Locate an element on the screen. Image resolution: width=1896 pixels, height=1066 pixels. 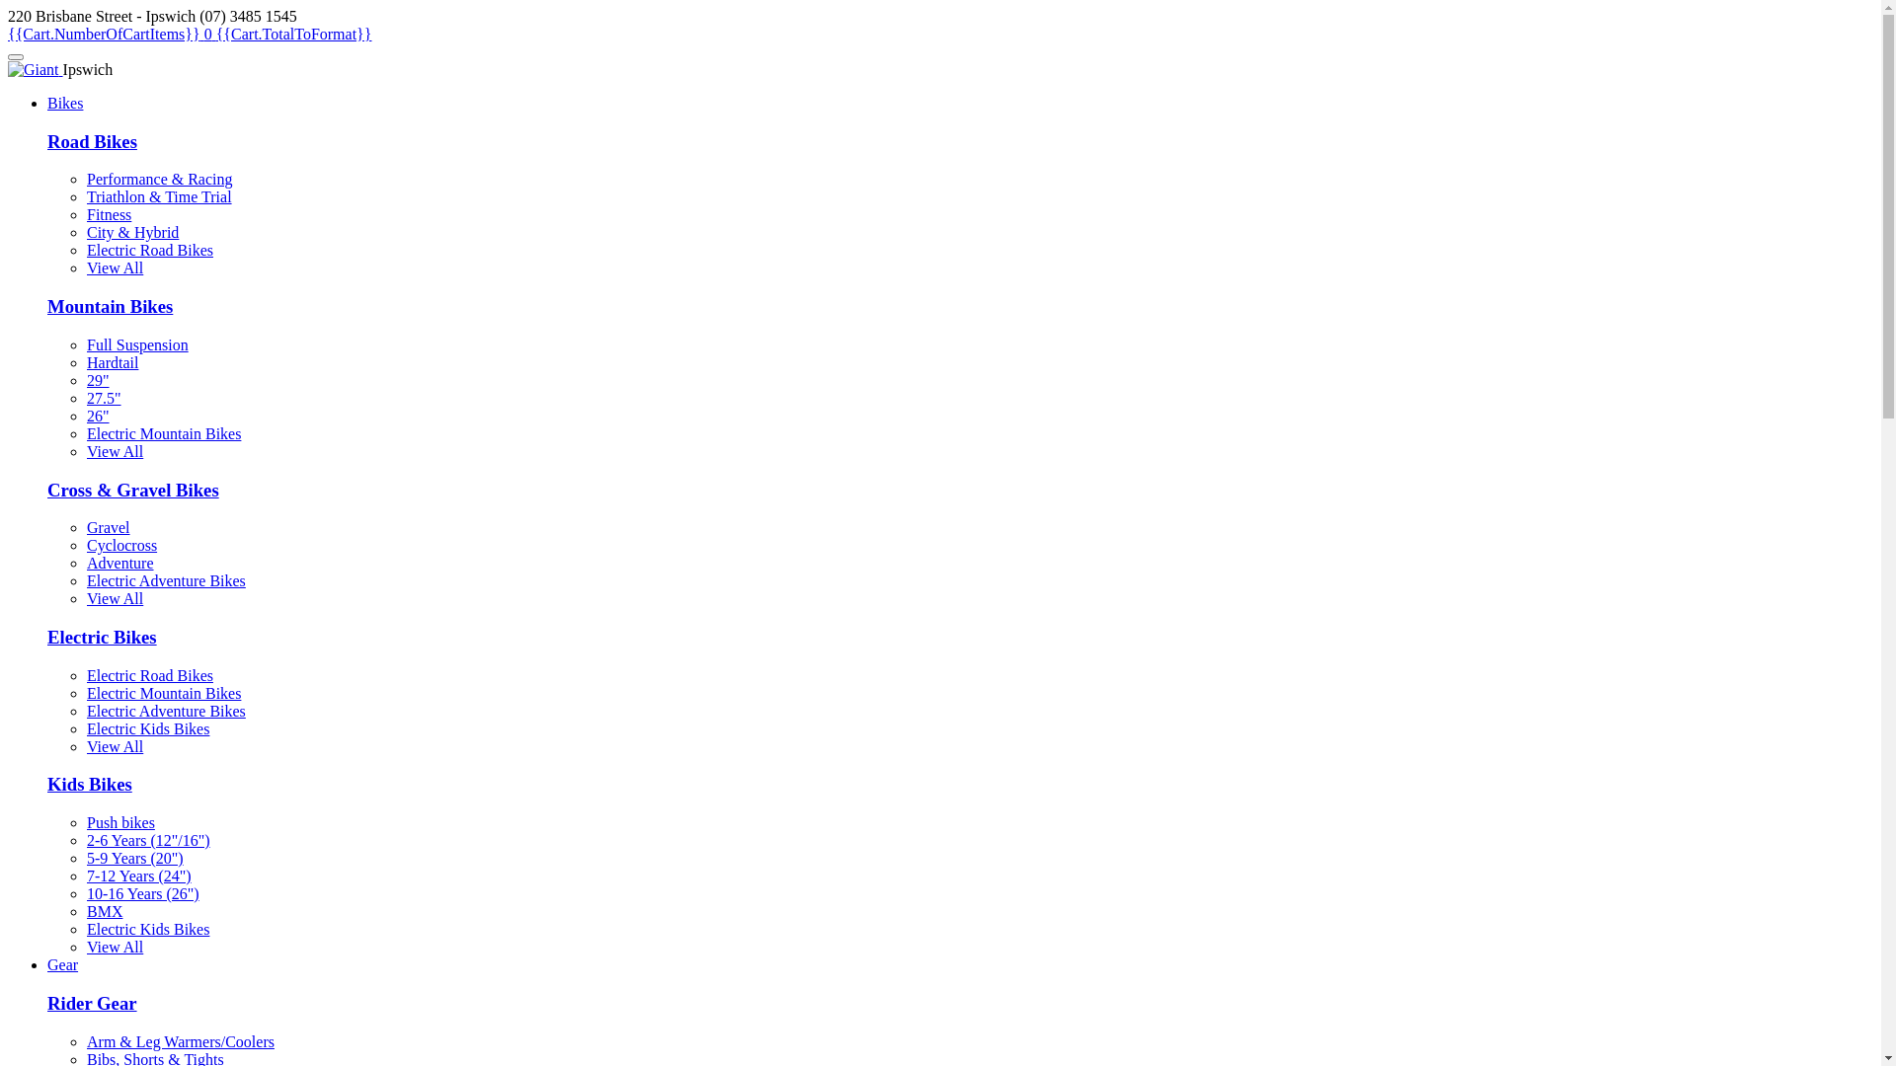
Electric Mountain Bikes is located at coordinates (164, 434).